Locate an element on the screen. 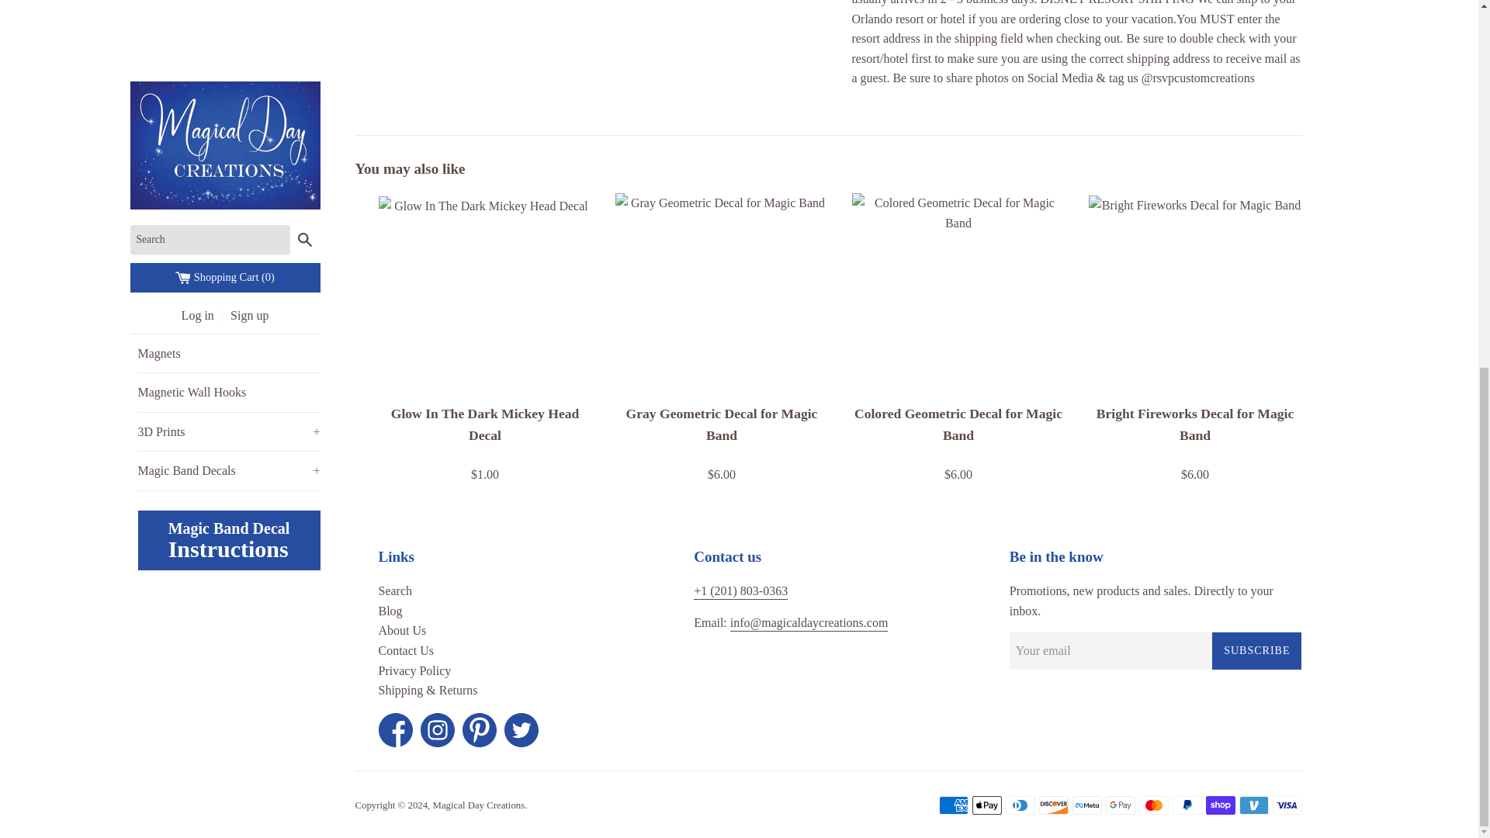 This screenshot has width=1490, height=838. Colored Geometric Decal for Magic Band is located at coordinates (958, 293).